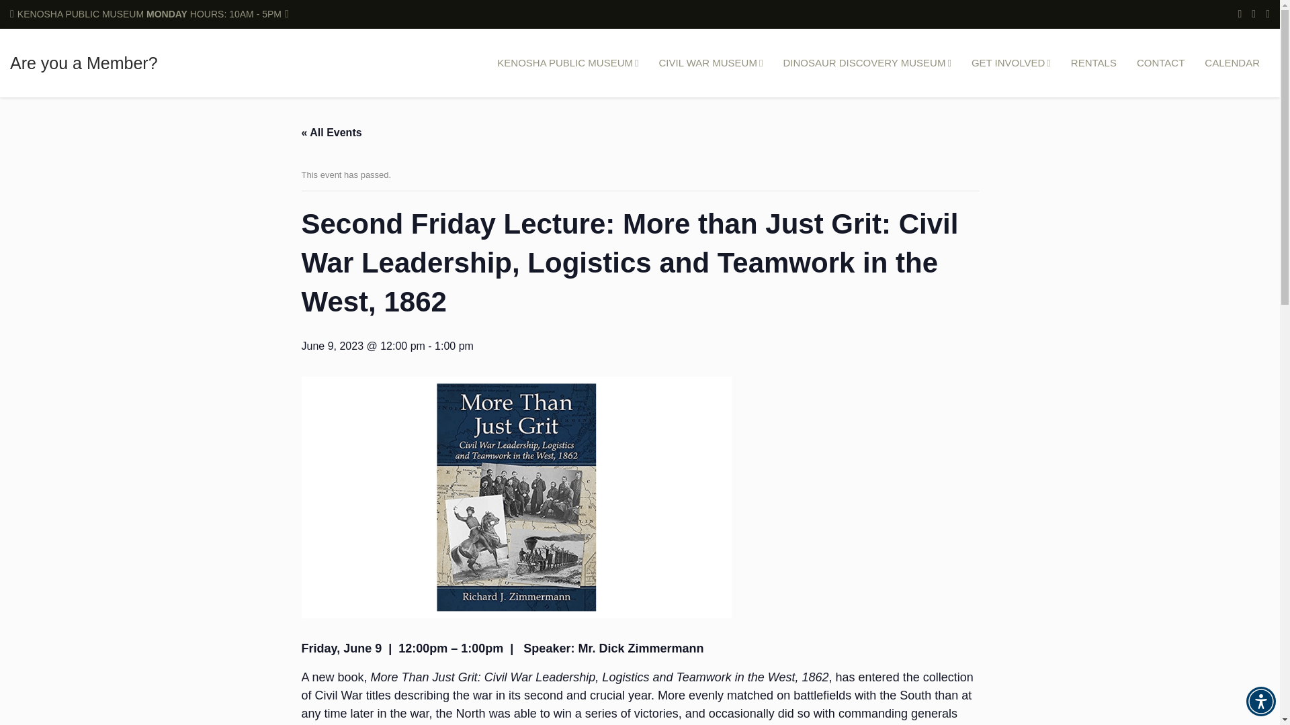  What do you see at coordinates (711, 63) in the screenshot?
I see `CIVIL WAR MUSEUM` at bounding box center [711, 63].